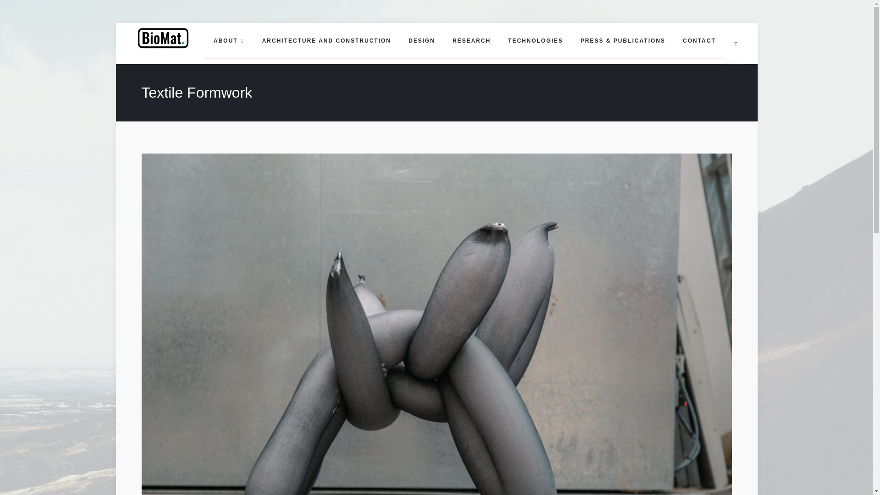 This screenshot has width=880, height=495. I want to click on ARCHITECTURE AND CONSTRUCTION, so click(326, 40).